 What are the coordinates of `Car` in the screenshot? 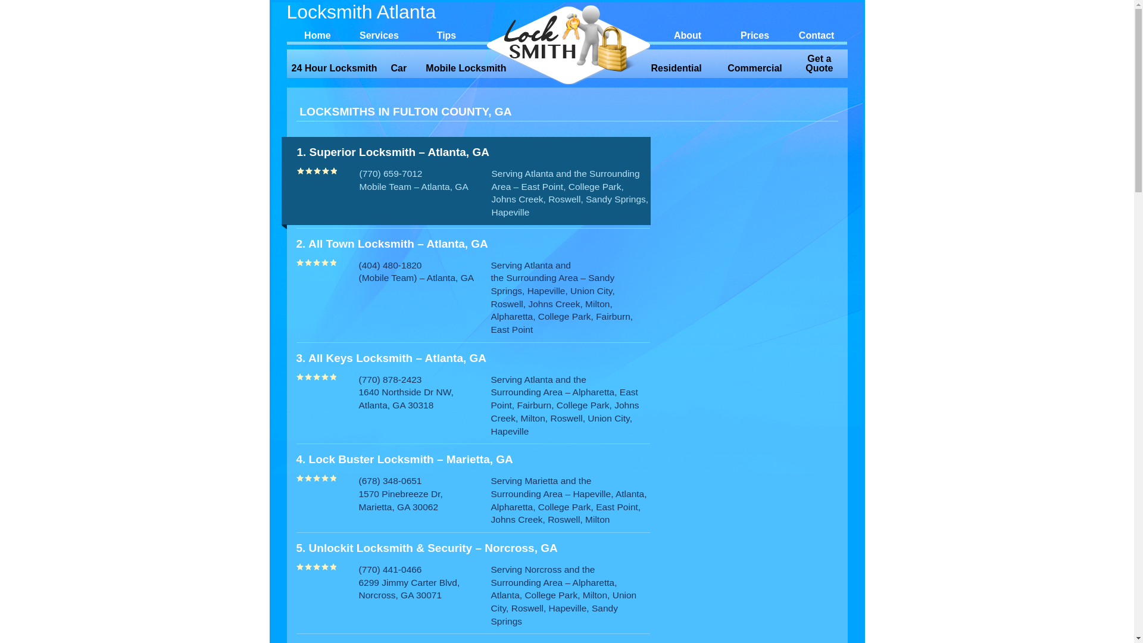 It's located at (399, 68).